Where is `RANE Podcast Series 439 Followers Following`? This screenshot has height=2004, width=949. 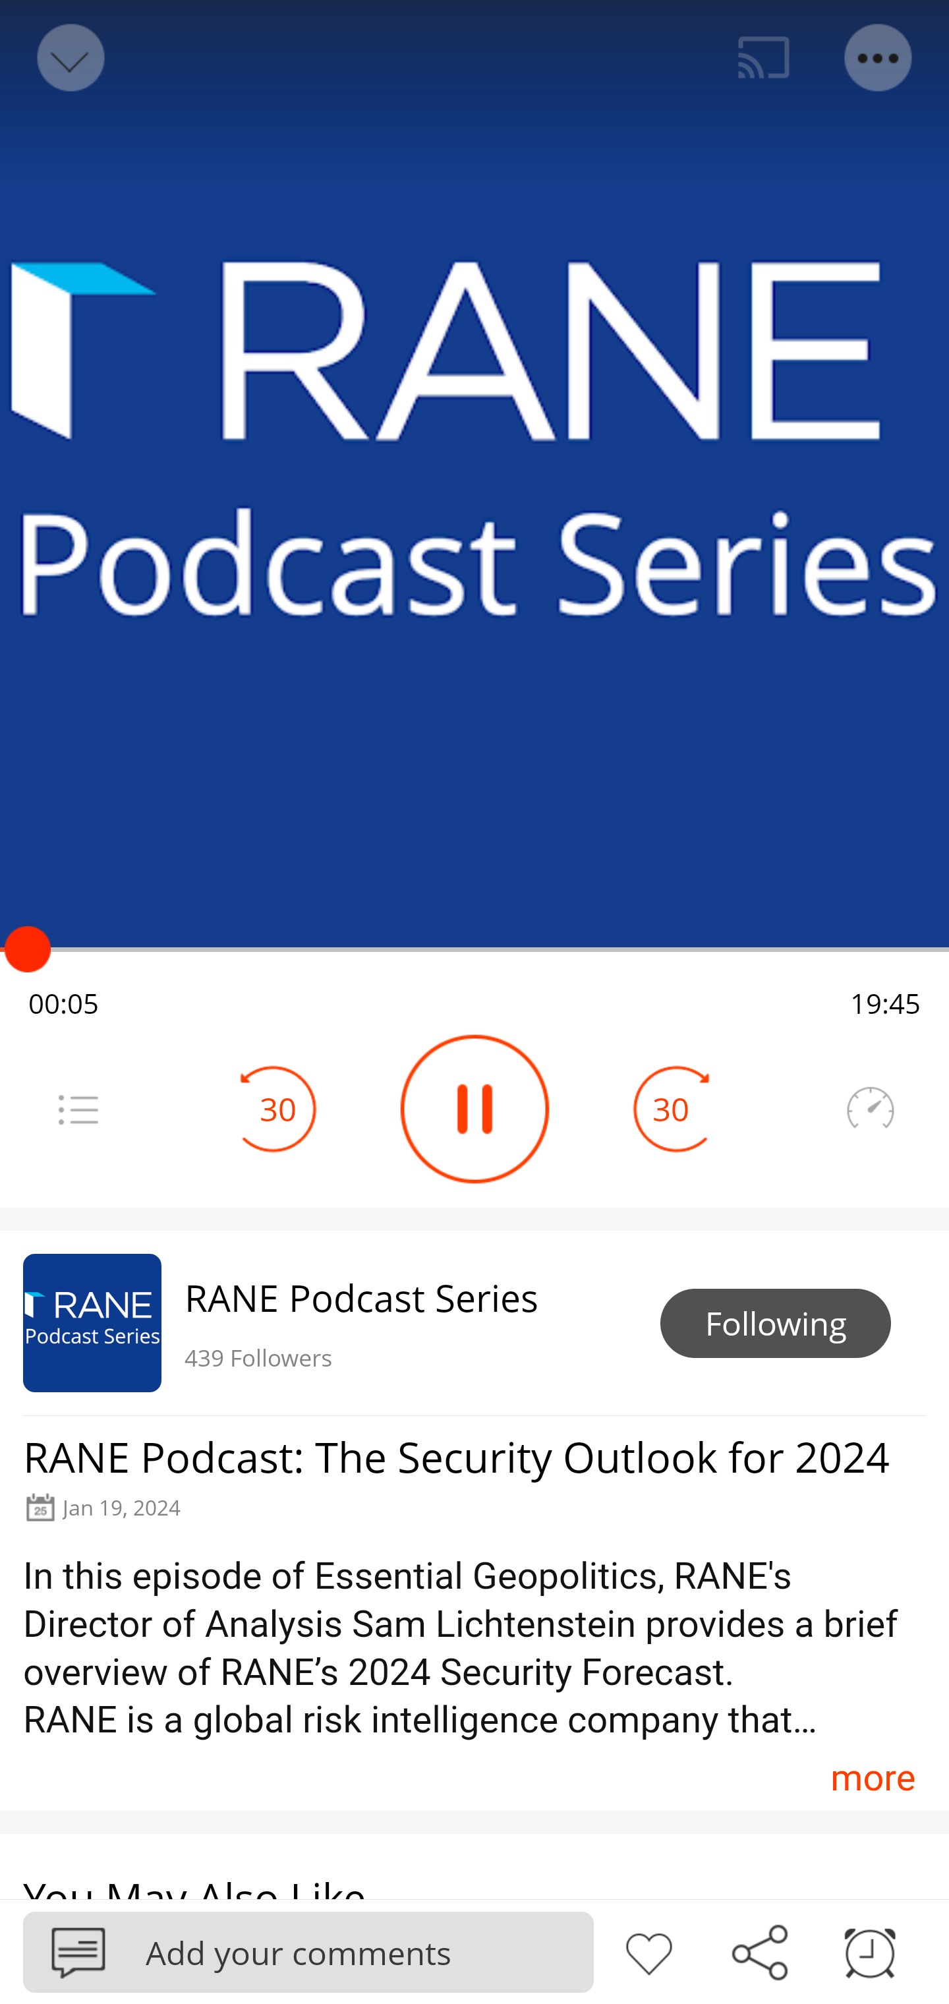 RANE Podcast Series 439 Followers Following is located at coordinates (474, 1322).